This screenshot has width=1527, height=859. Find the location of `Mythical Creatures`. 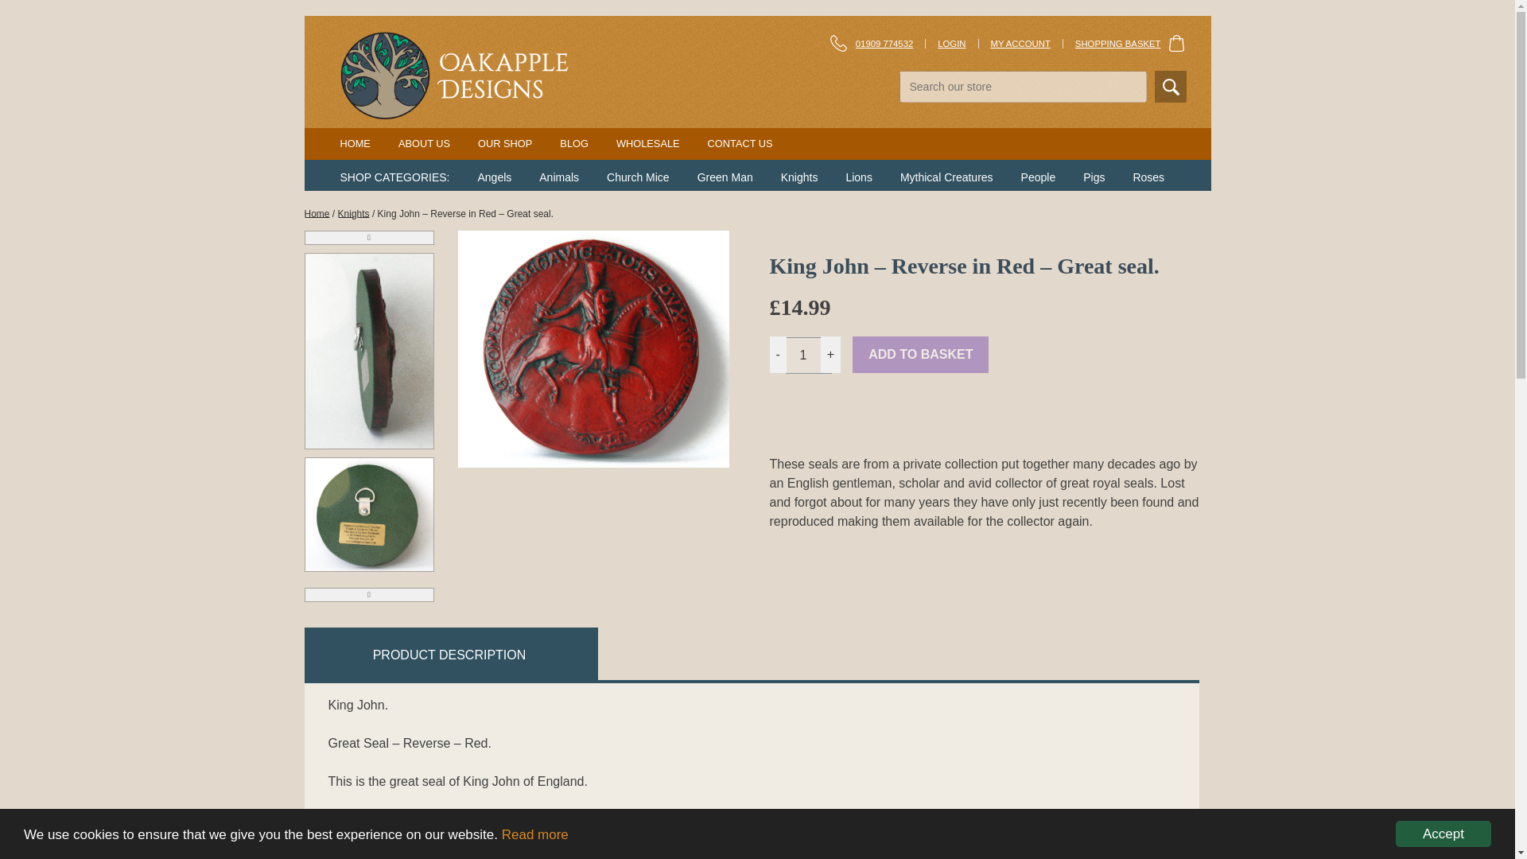

Mythical Creatures is located at coordinates (946, 177).